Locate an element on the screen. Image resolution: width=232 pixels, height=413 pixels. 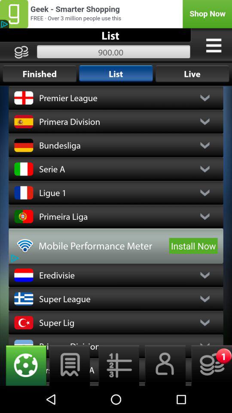
see menu is located at coordinates (214, 45).